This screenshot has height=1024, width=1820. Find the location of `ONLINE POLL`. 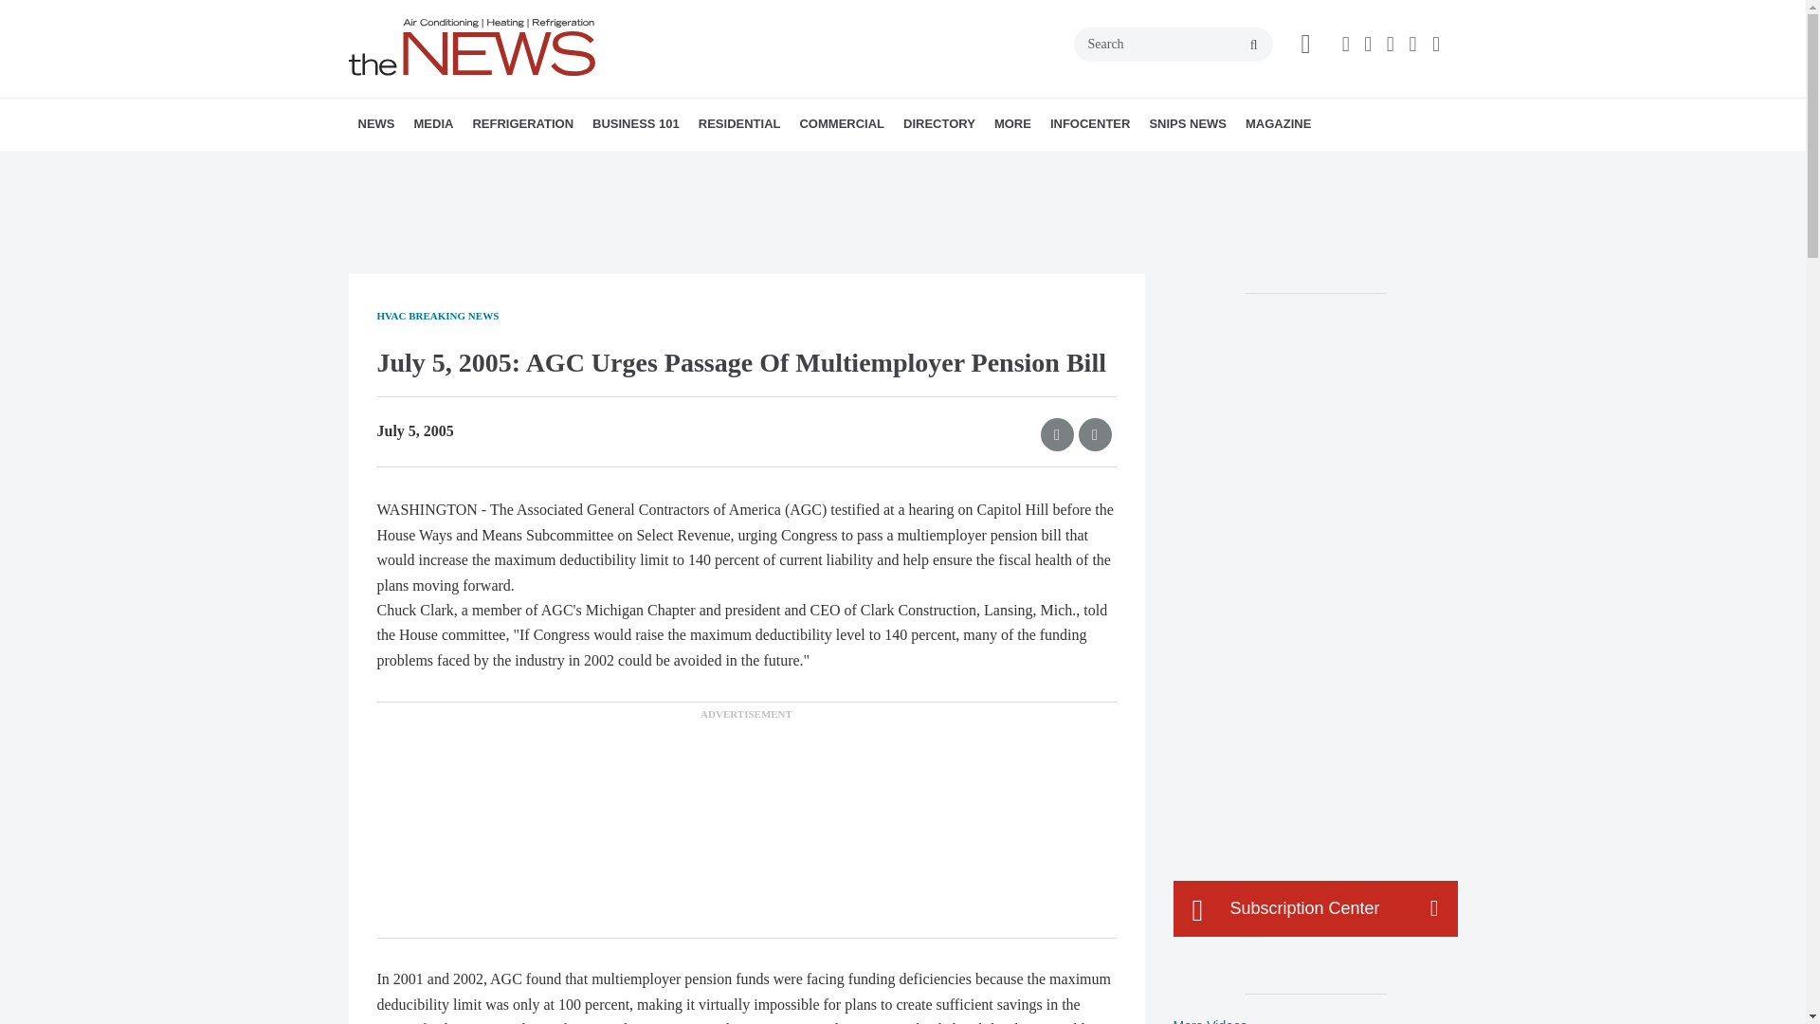

ONLINE POLL is located at coordinates (565, 166).